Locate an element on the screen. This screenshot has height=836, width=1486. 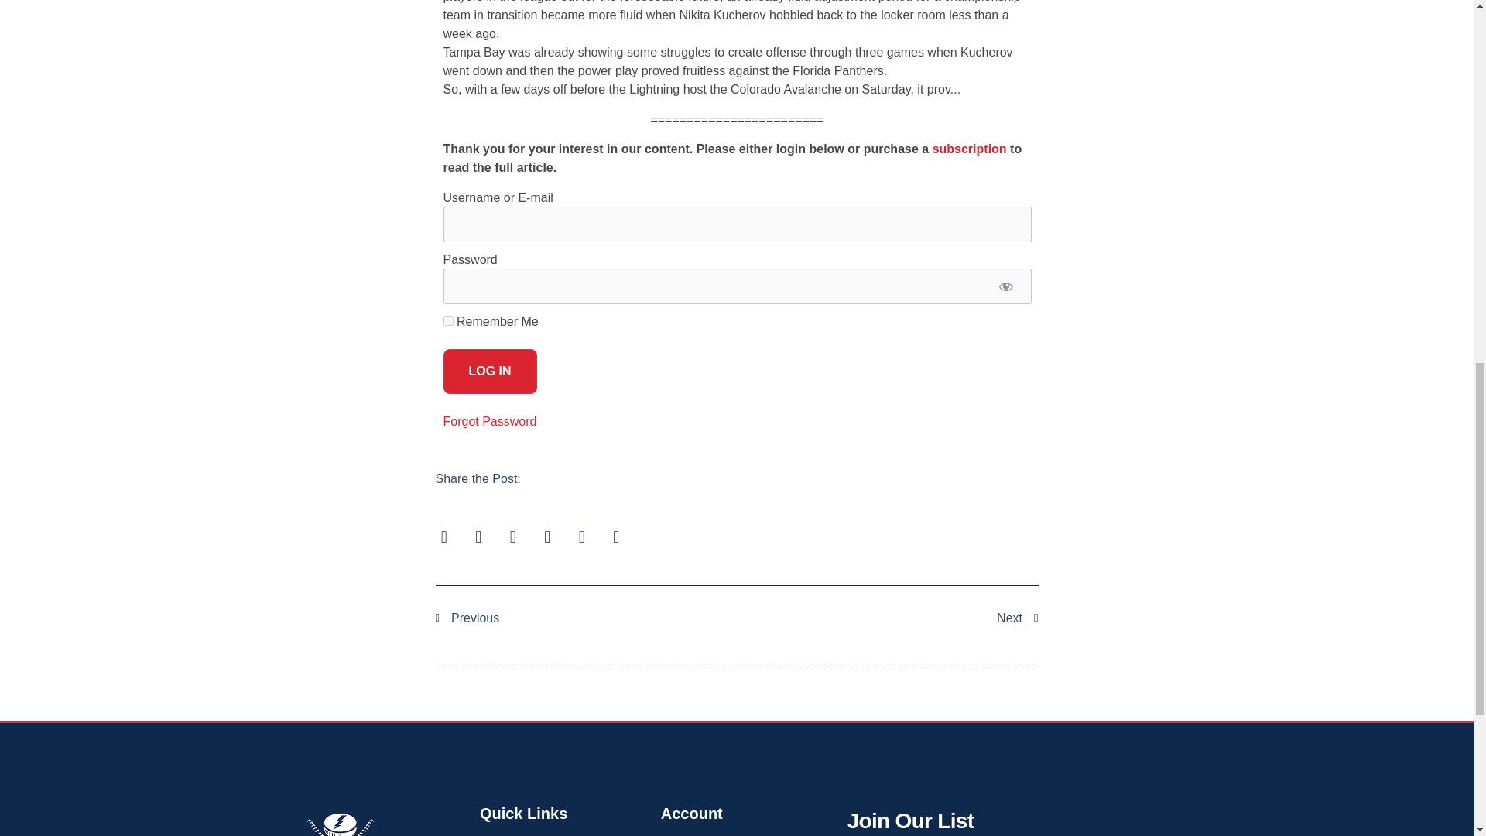
forever is located at coordinates (447, 320).